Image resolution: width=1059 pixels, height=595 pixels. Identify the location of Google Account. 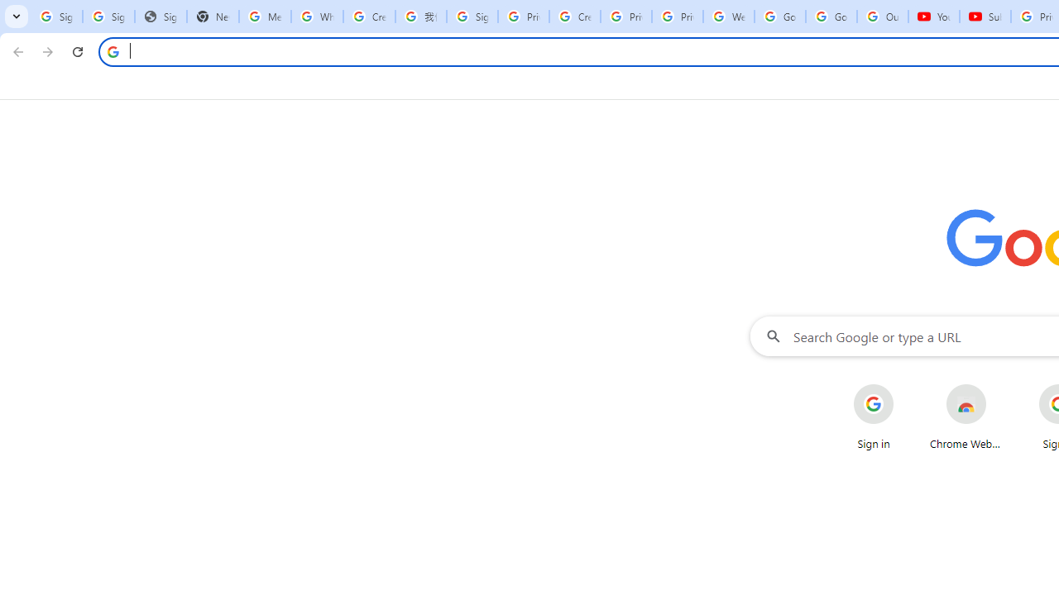
(831, 17).